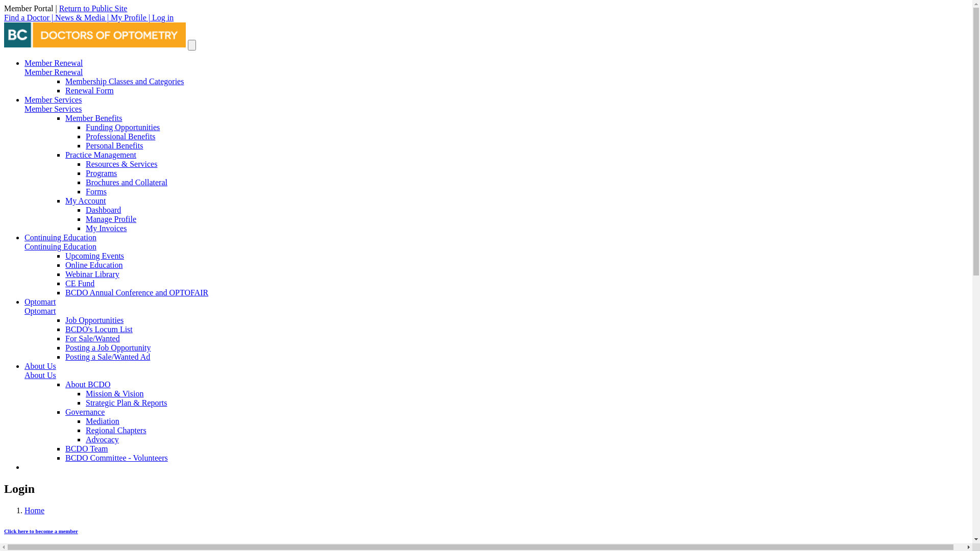  I want to click on Mediation, so click(103, 421).